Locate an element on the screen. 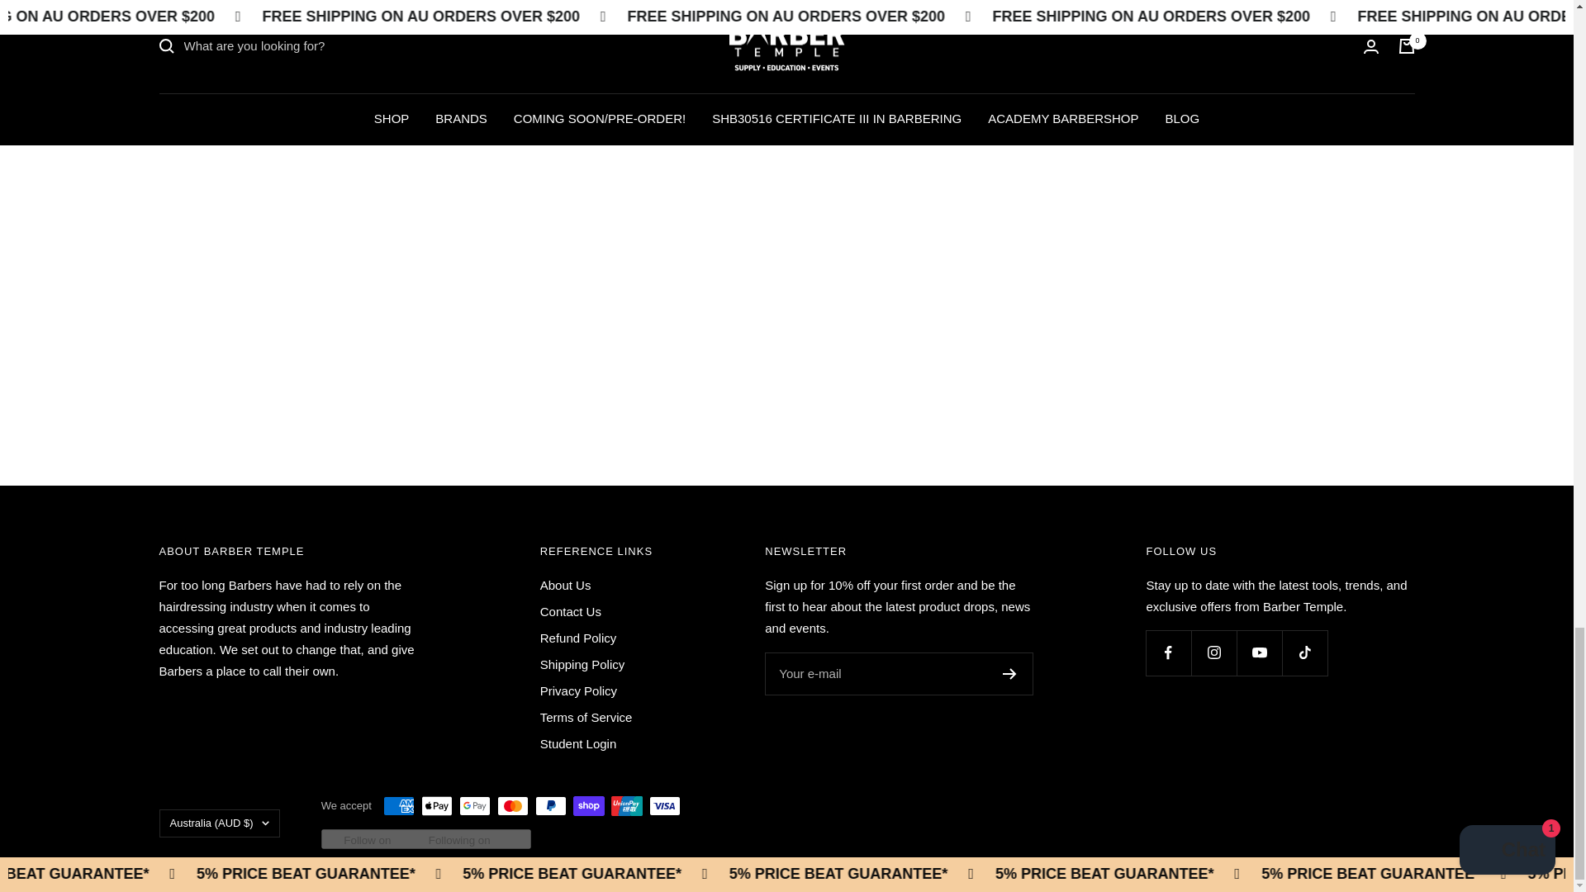  Register is located at coordinates (1009, 673).